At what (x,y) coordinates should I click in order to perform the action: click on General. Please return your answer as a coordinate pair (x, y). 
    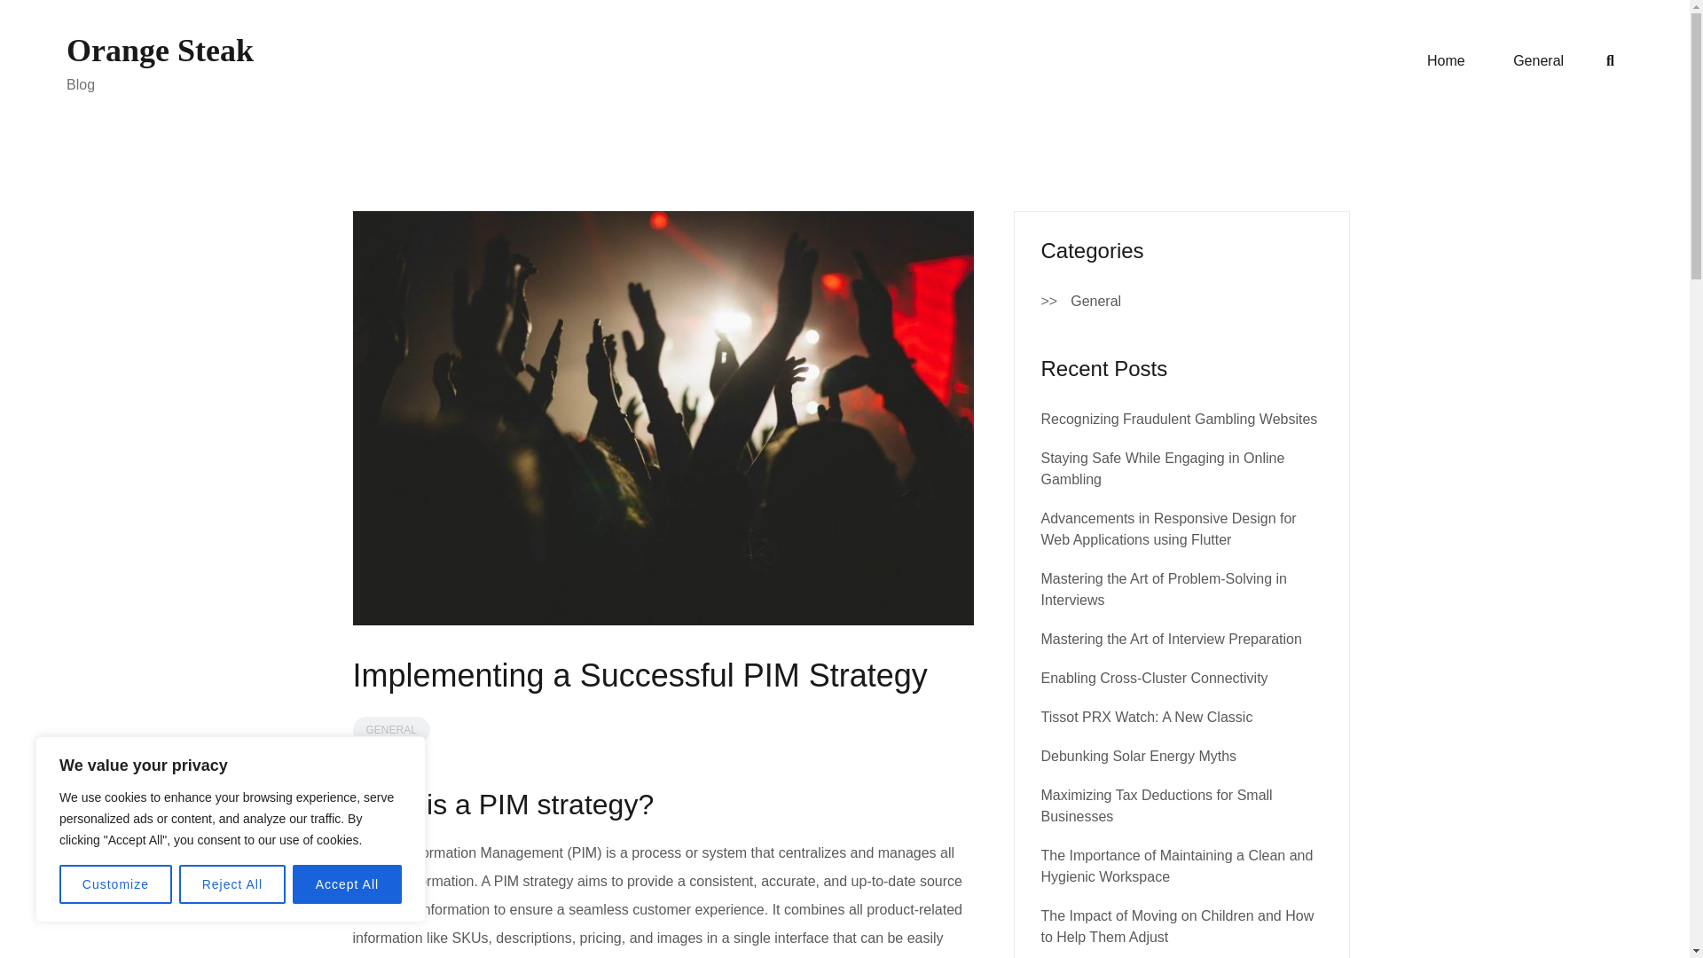
    Looking at the image, I should click on (1095, 302).